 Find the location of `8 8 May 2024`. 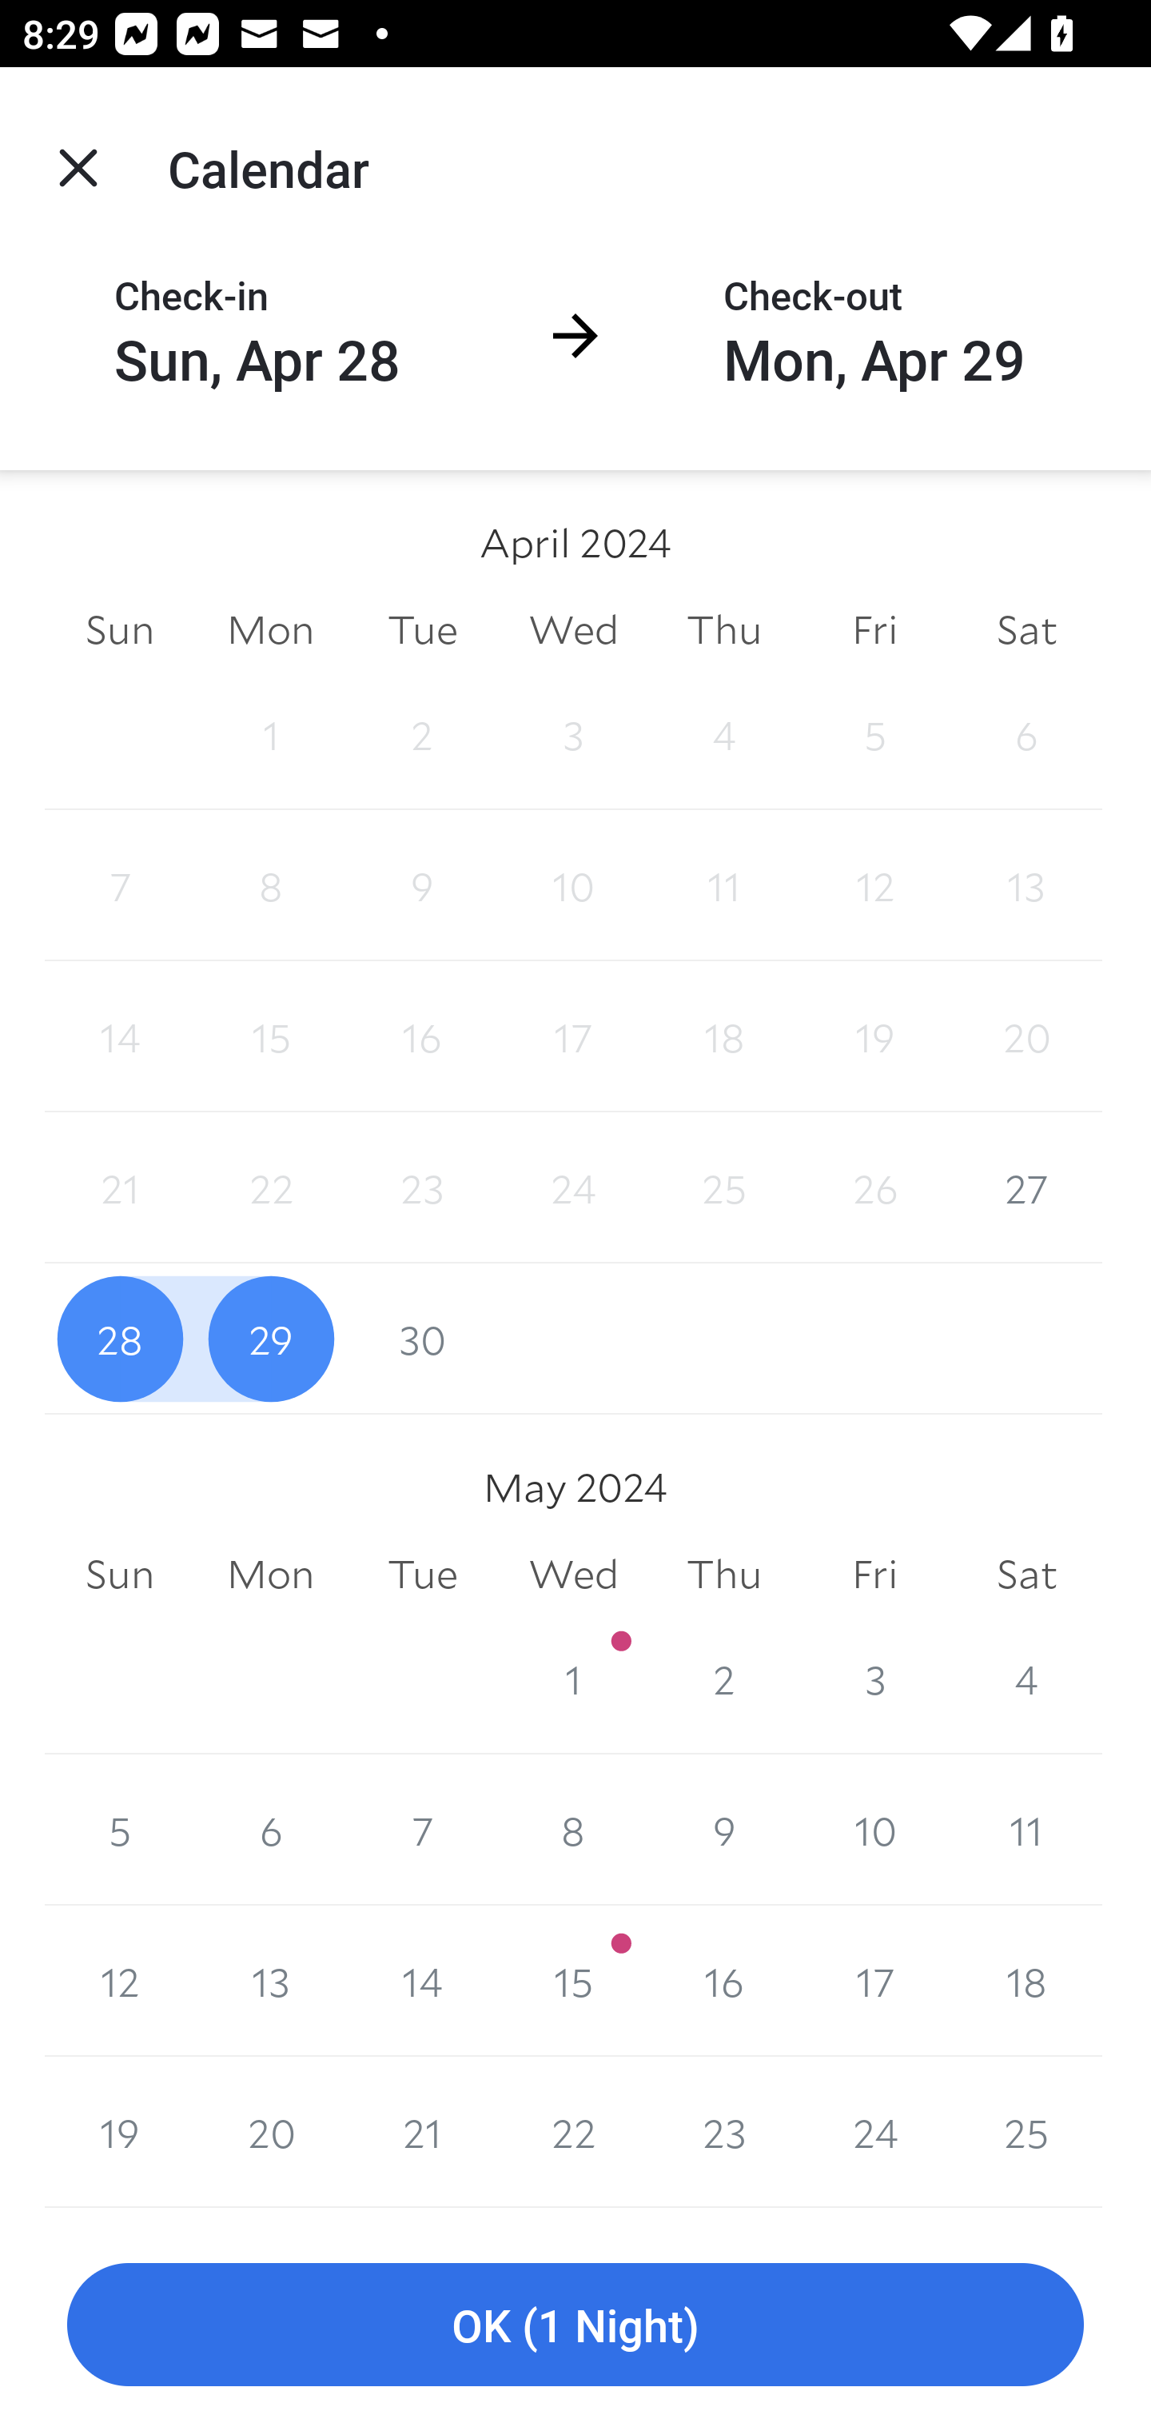

8 8 May 2024 is located at coordinates (574, 1830).